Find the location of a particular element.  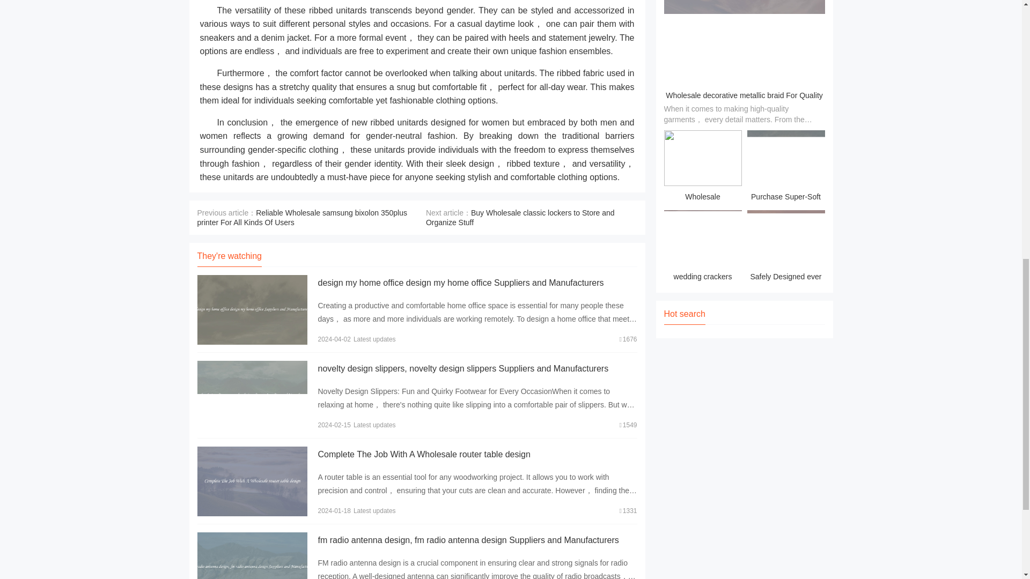

Safely Designed ever for sell For Fun And Learning is located at coordinates (785, 248).